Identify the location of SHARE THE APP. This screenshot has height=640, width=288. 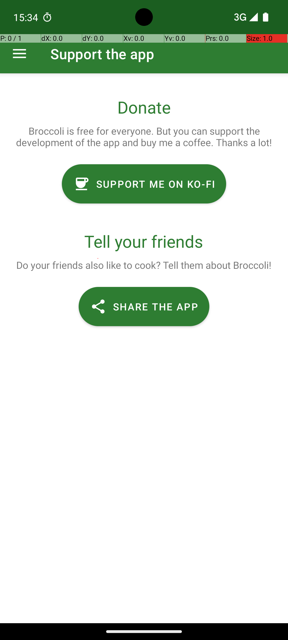
(144, 307).